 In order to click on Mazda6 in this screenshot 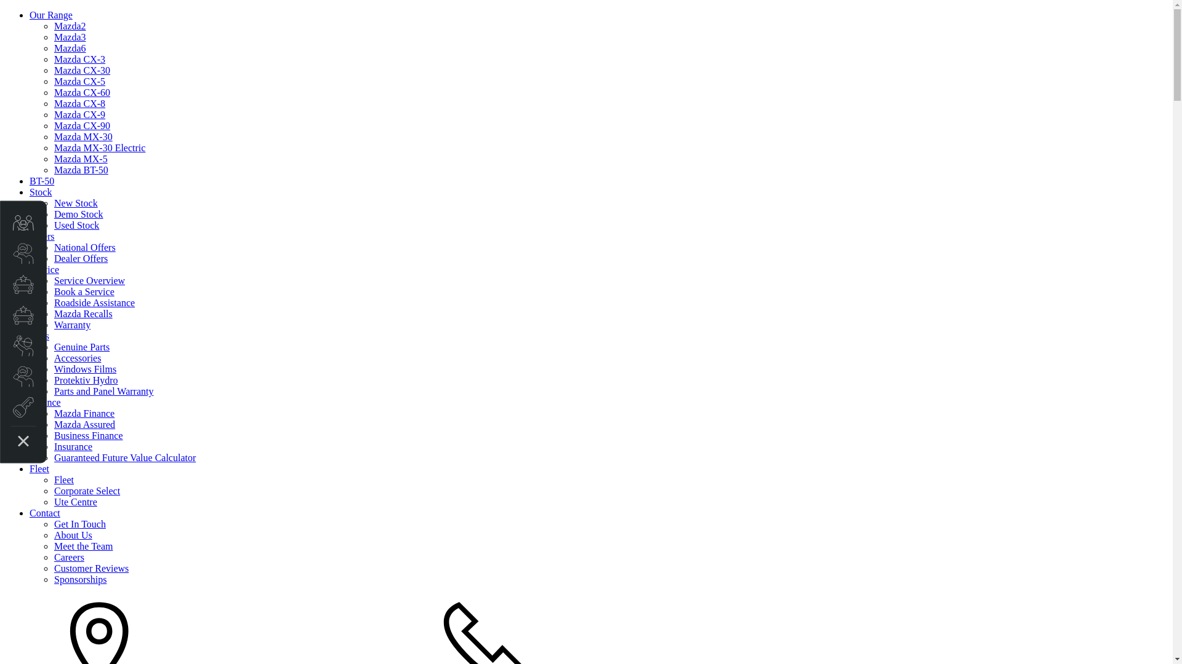, I will do `click(70, 48)`.